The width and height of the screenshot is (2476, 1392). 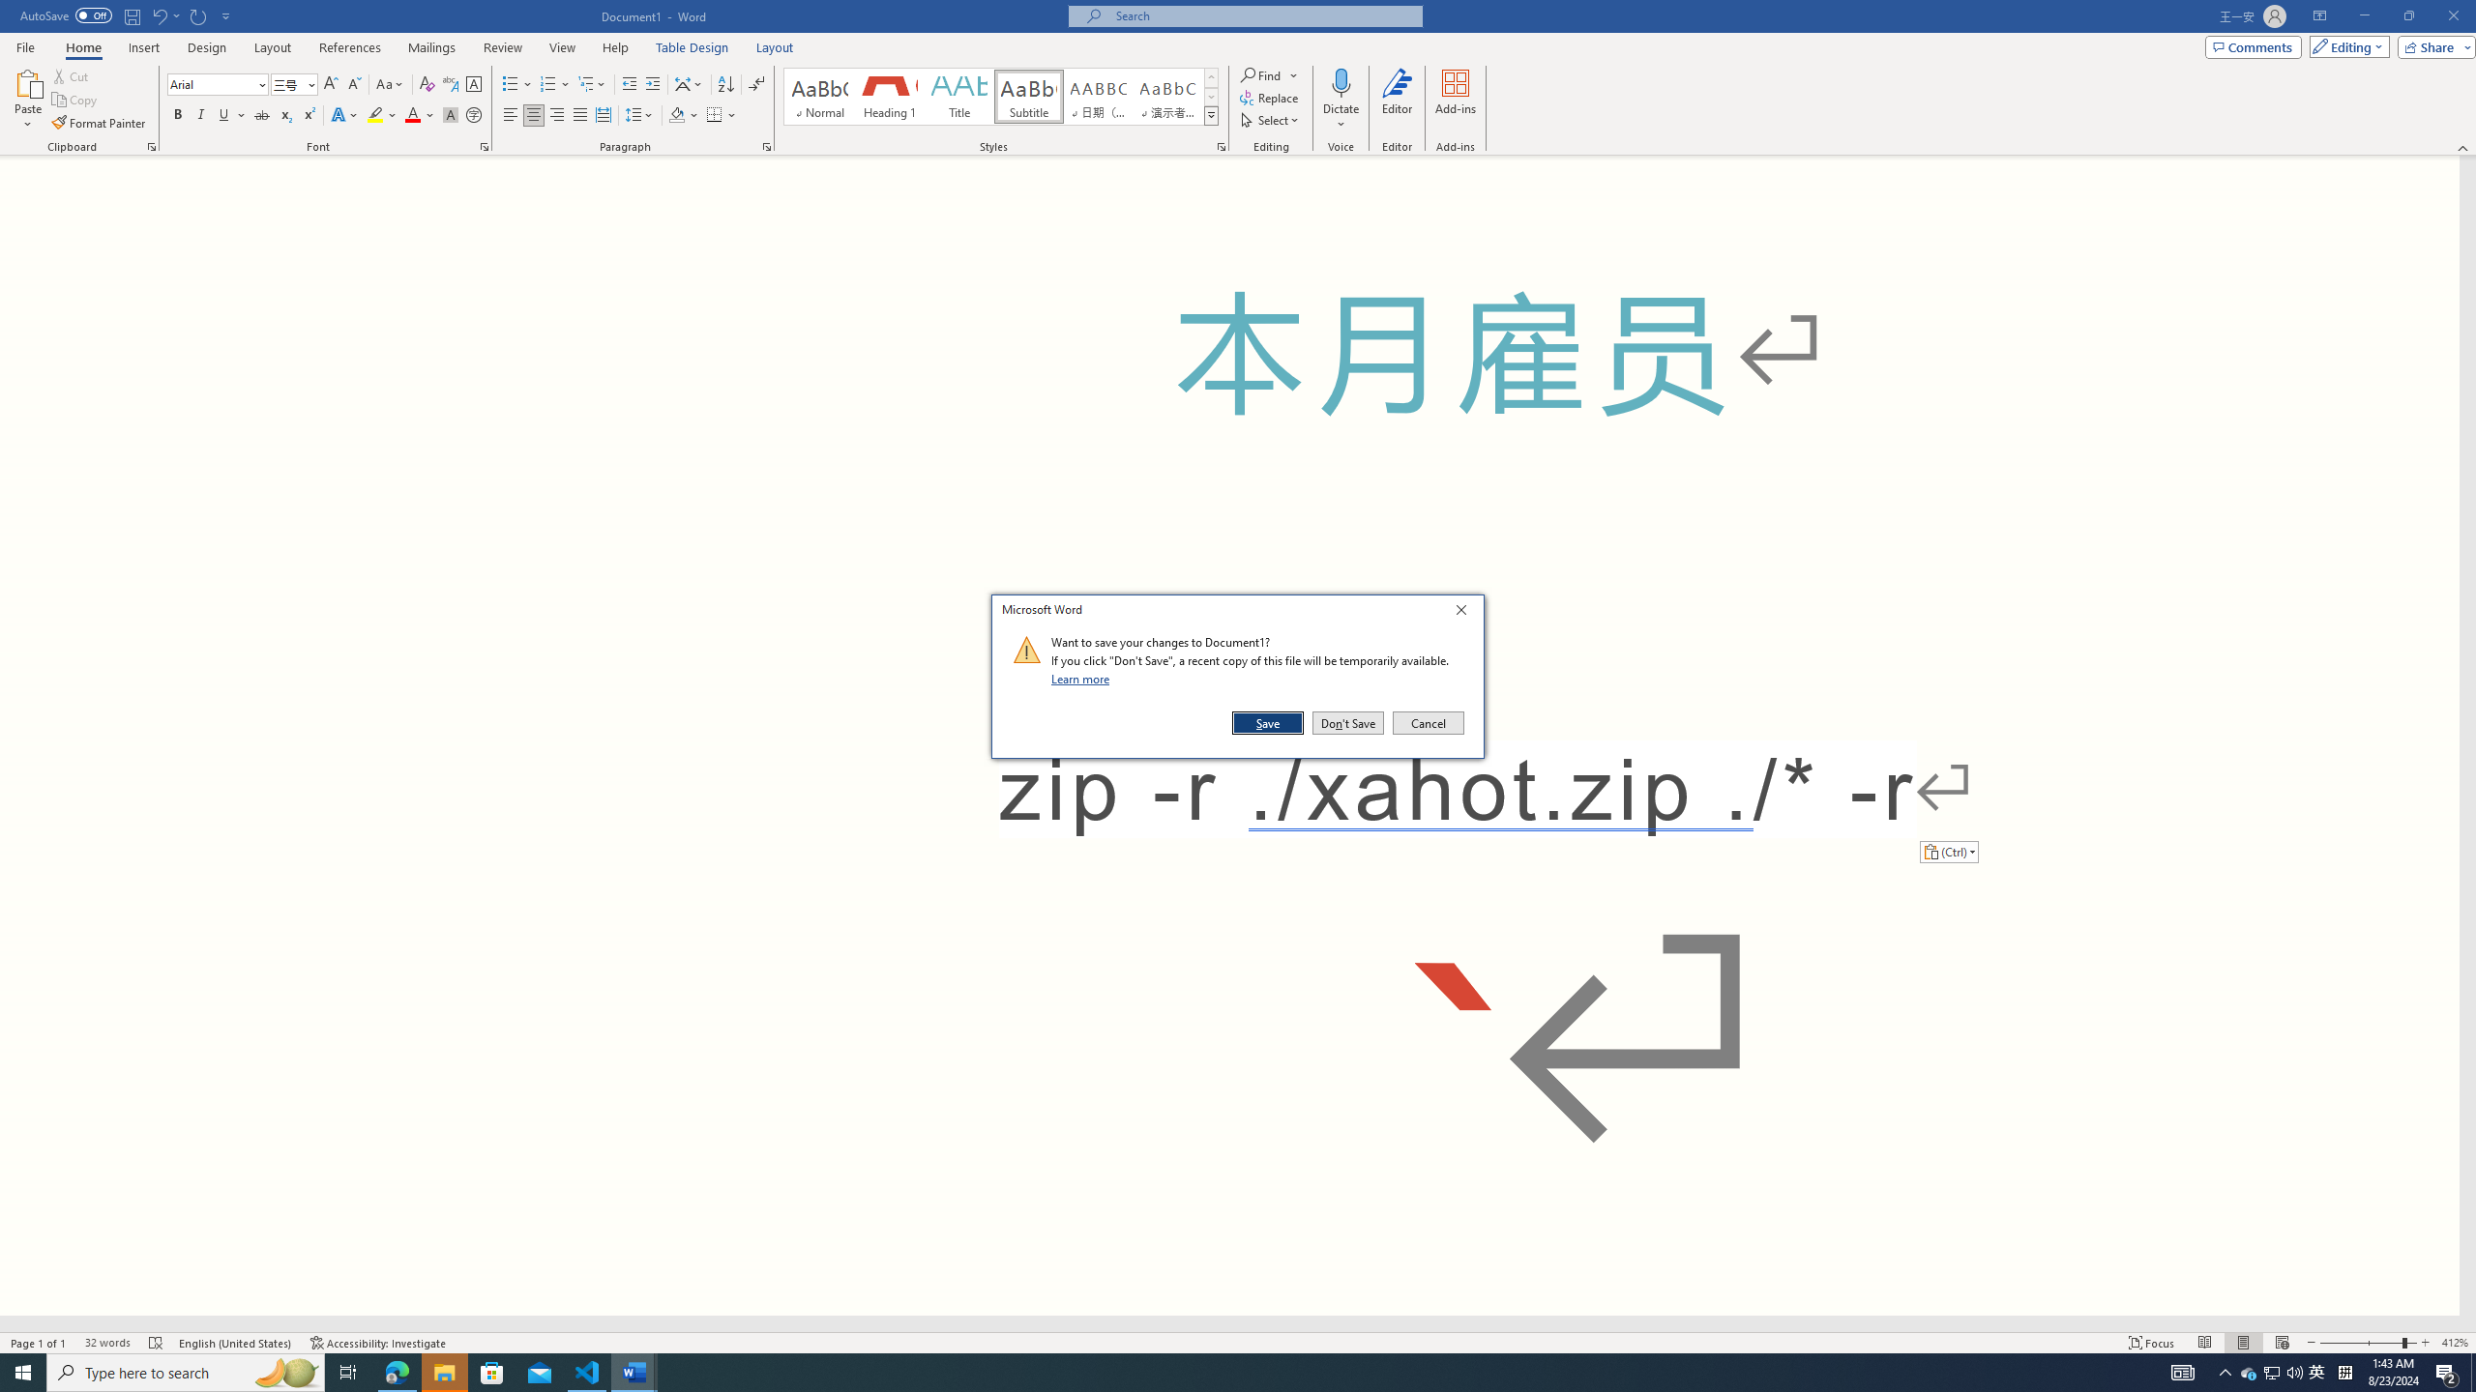 What do you see at coordinates (640, 116) in the screenshot?
I see `Line and Paragraph Spacing` at bounding box center [640, 116].